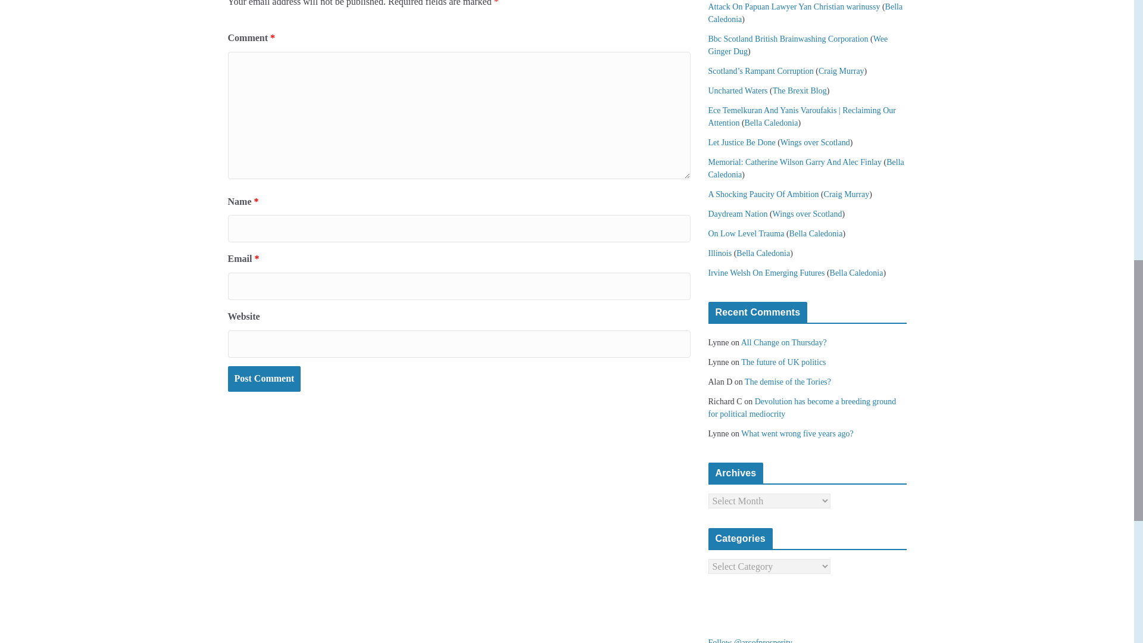 The width and height of the screenshot is (1143, 643). Describe the element at coordinates (799, 90) in the screenshot. I see `The Brexit Blog` at that location.